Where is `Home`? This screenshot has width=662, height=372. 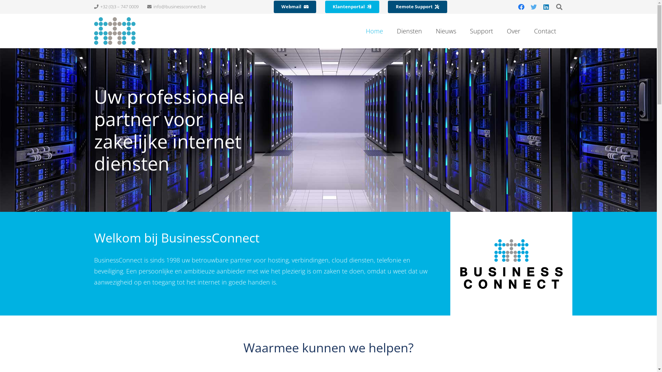 Home is located at coordinates (374, 31).